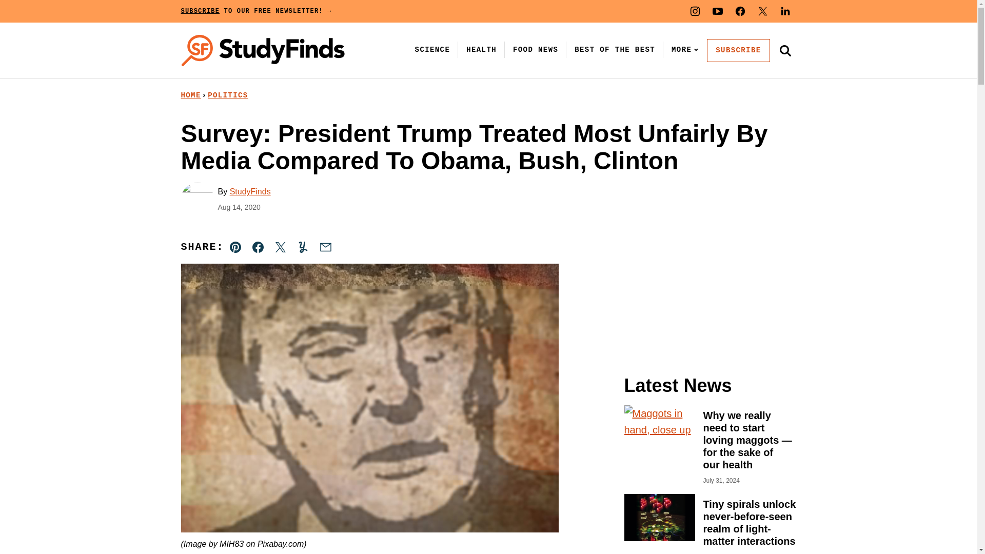 The height and width of the screenshot is (554, 985). Describe the element at coordinates (228, 95) in the screenshot. I see `POLITICS` at that location.